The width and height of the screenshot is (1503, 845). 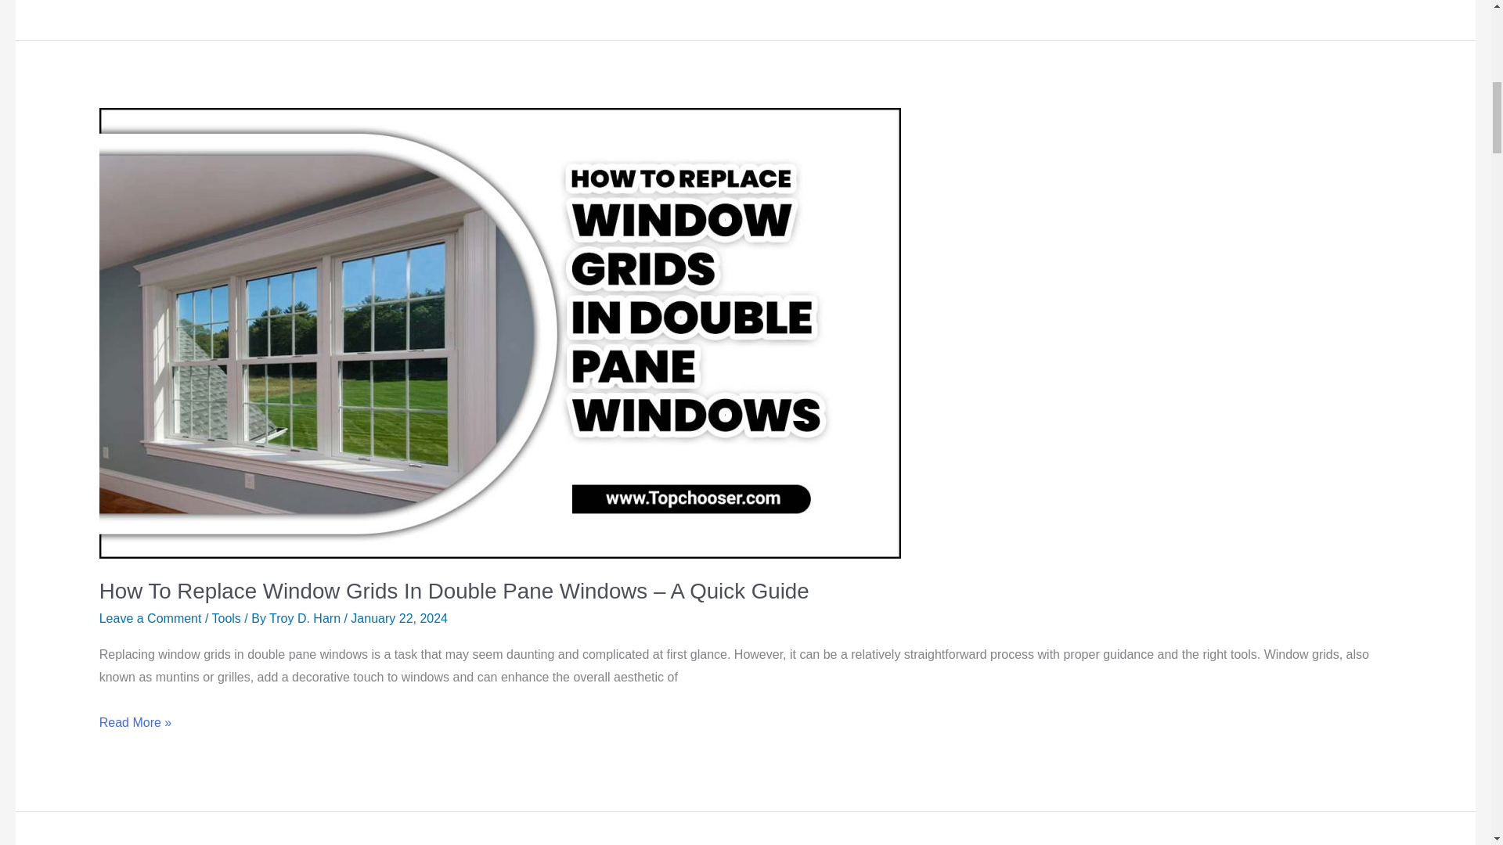 What do you see at coordinates (150, 618) in the screenshot?
I see `Leave a Comment` at bounding box center [150, 618].